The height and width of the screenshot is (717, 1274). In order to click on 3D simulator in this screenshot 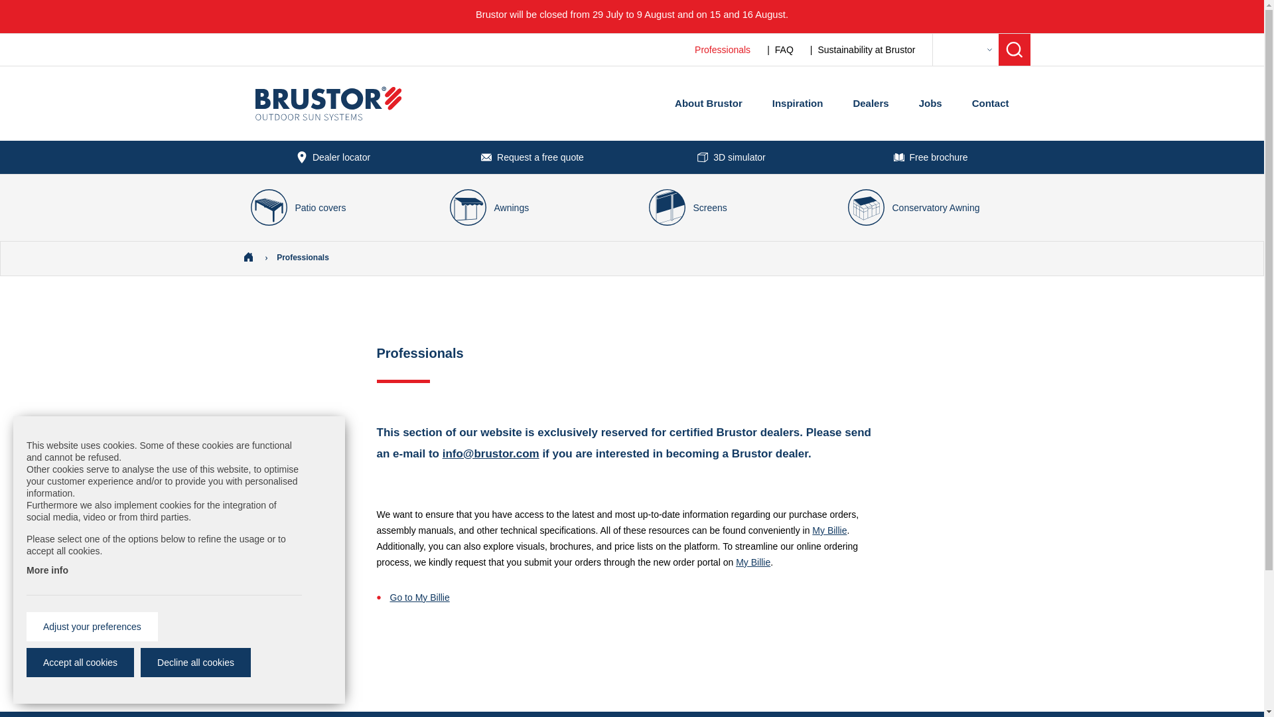, I will do `click(731, 157)`.